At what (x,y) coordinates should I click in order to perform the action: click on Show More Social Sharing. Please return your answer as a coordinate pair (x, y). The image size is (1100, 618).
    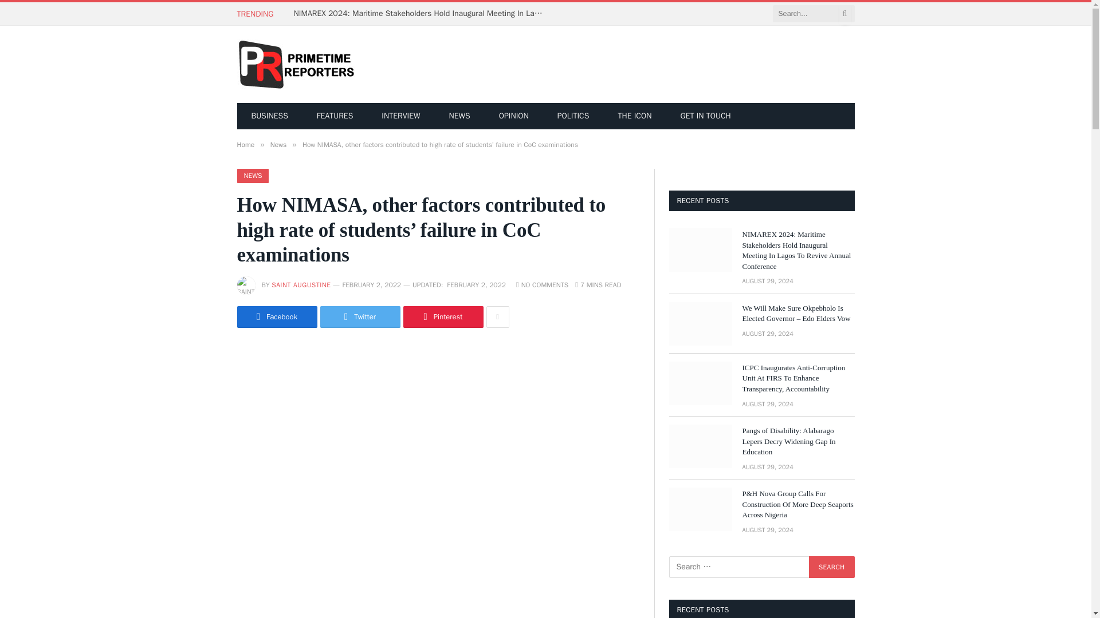
    Looking at the image, I should click on (497, 317).